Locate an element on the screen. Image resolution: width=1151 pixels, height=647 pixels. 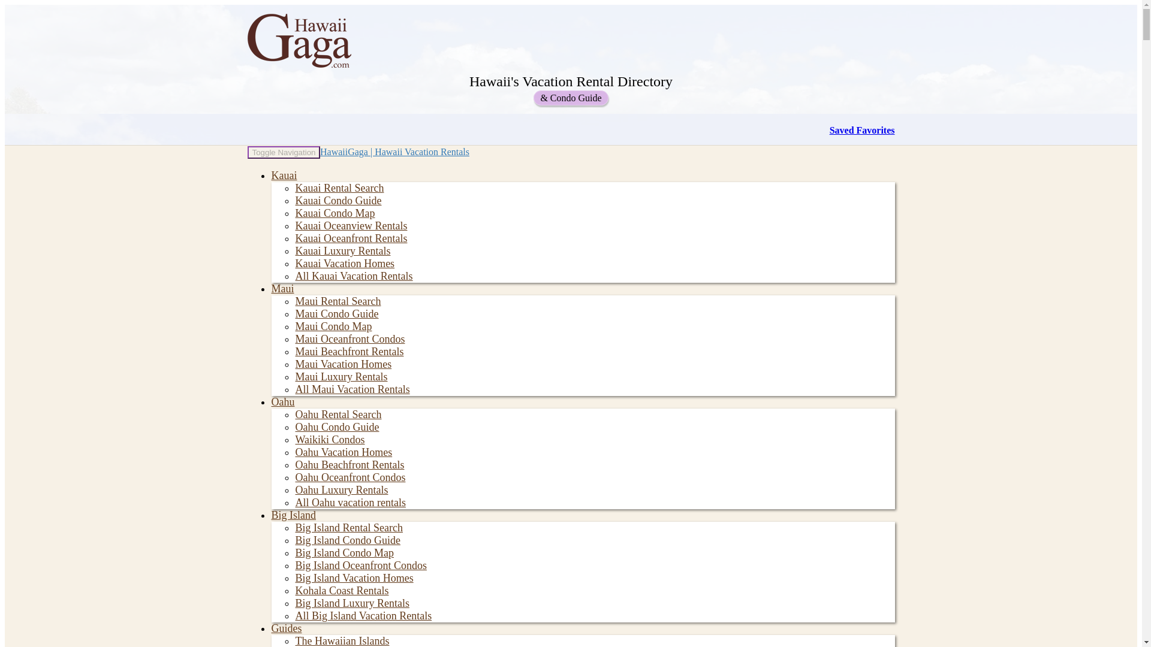
Kauai Luxury Rentals is located at coordinates (342, 250).